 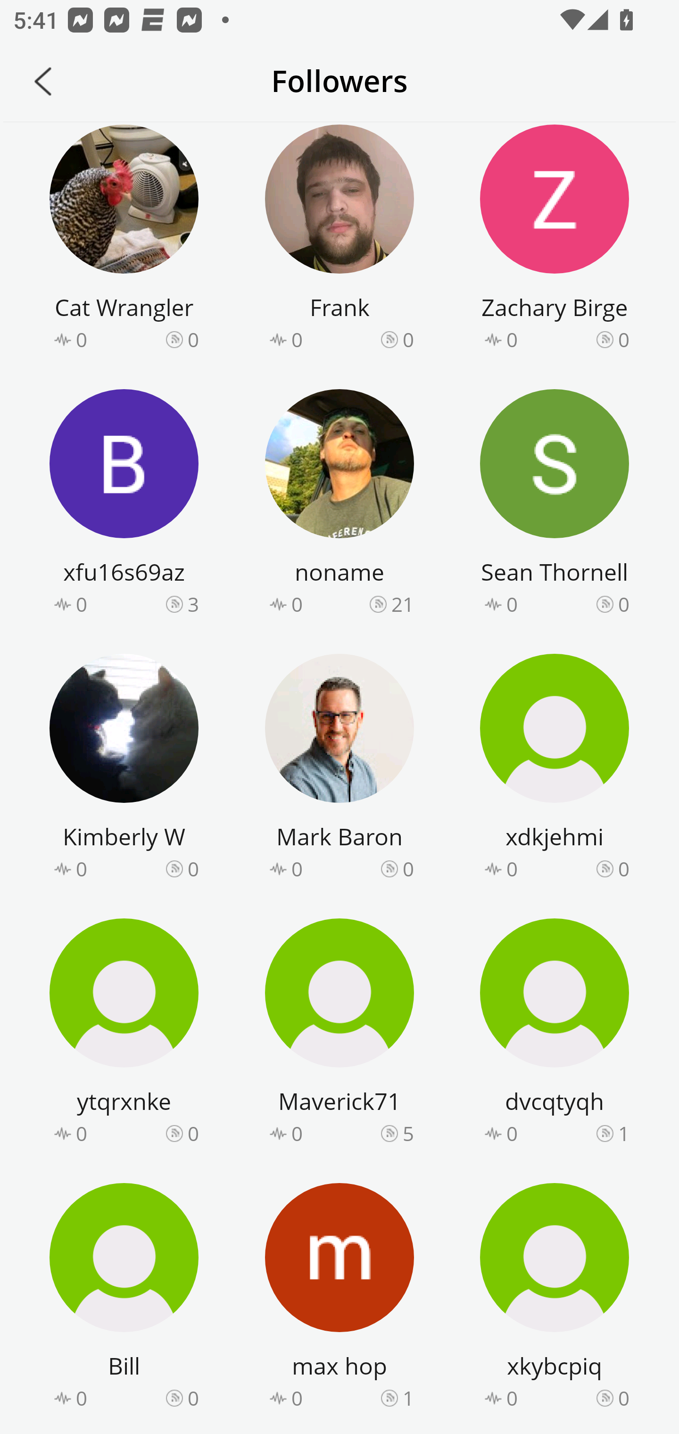 I want to click on noname 0 21, so click(x=339, y=505).